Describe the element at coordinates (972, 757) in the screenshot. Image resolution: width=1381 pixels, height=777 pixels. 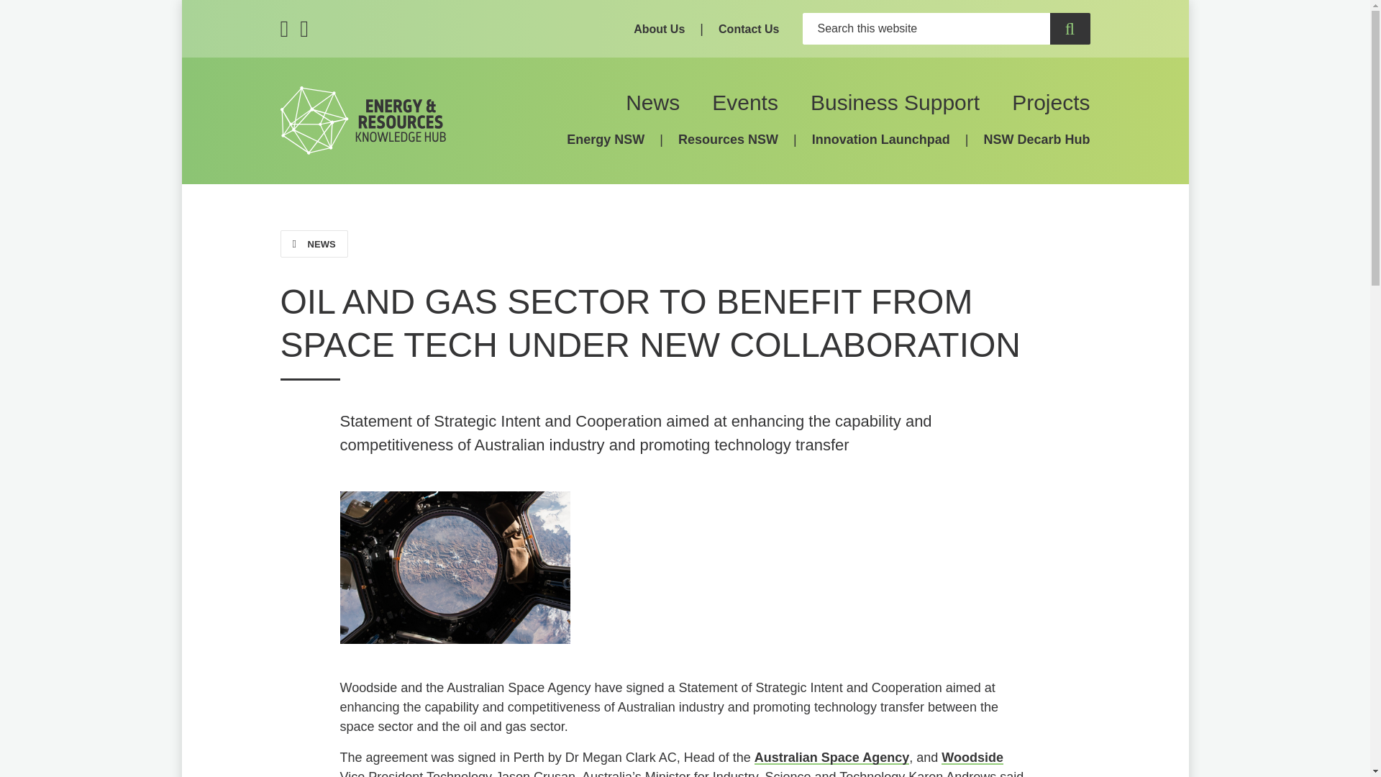
I see `Woodside` at that location.